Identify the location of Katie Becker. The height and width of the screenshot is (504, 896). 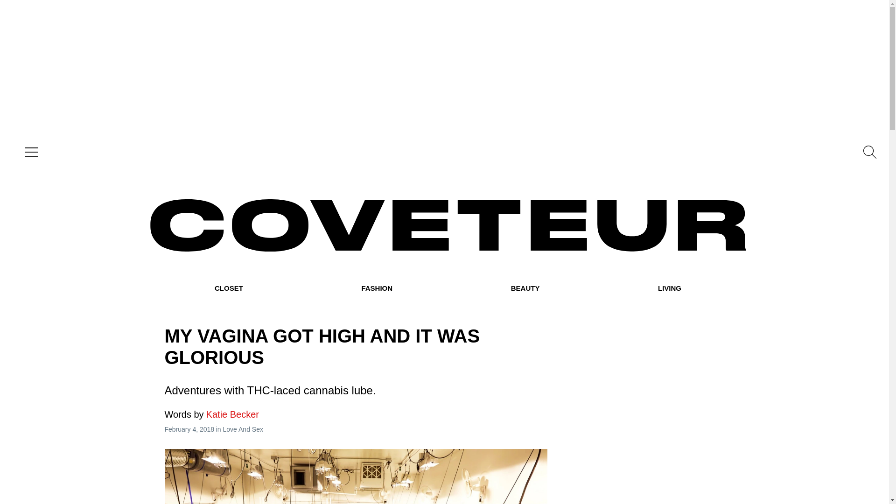
(211, 414).